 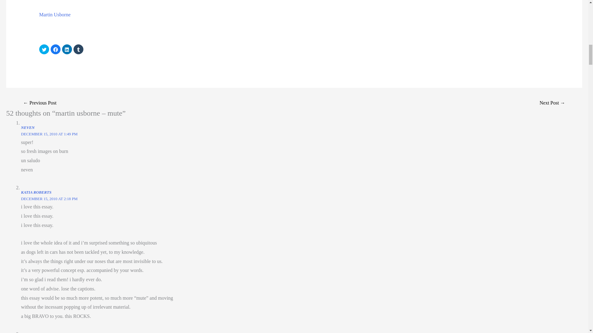 I want to click on NEVEN, so click(x=27, y=128).